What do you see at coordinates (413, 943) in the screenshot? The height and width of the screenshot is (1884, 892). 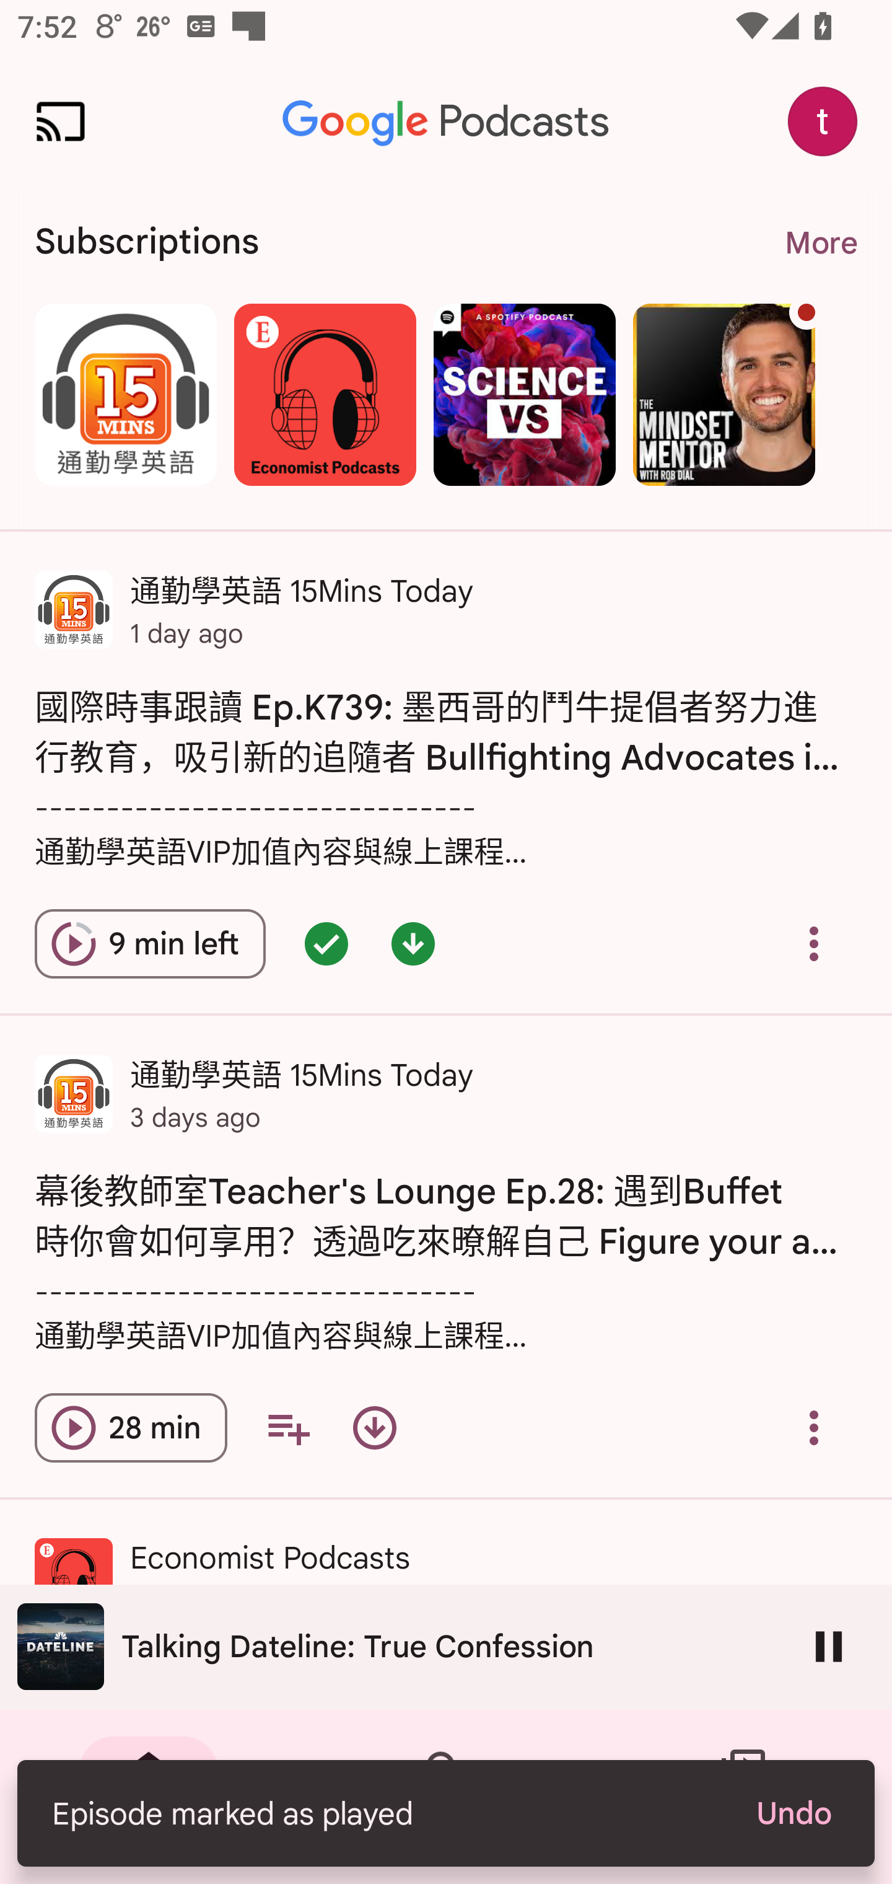 I see `Episode downloaded - double tap for options` at bounding box center [413, 943].